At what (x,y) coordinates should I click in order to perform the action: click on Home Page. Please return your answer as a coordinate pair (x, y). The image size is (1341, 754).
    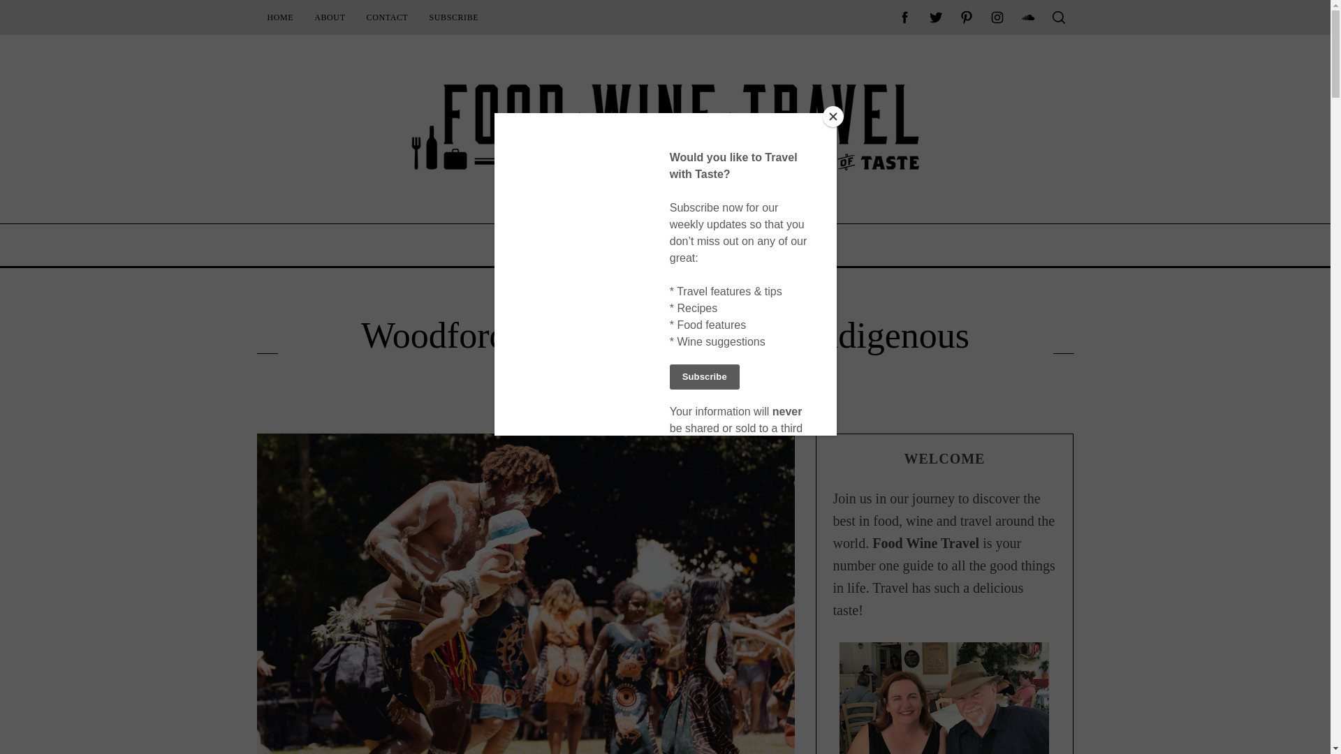
    Looking at the image, I should click on (281, 17).